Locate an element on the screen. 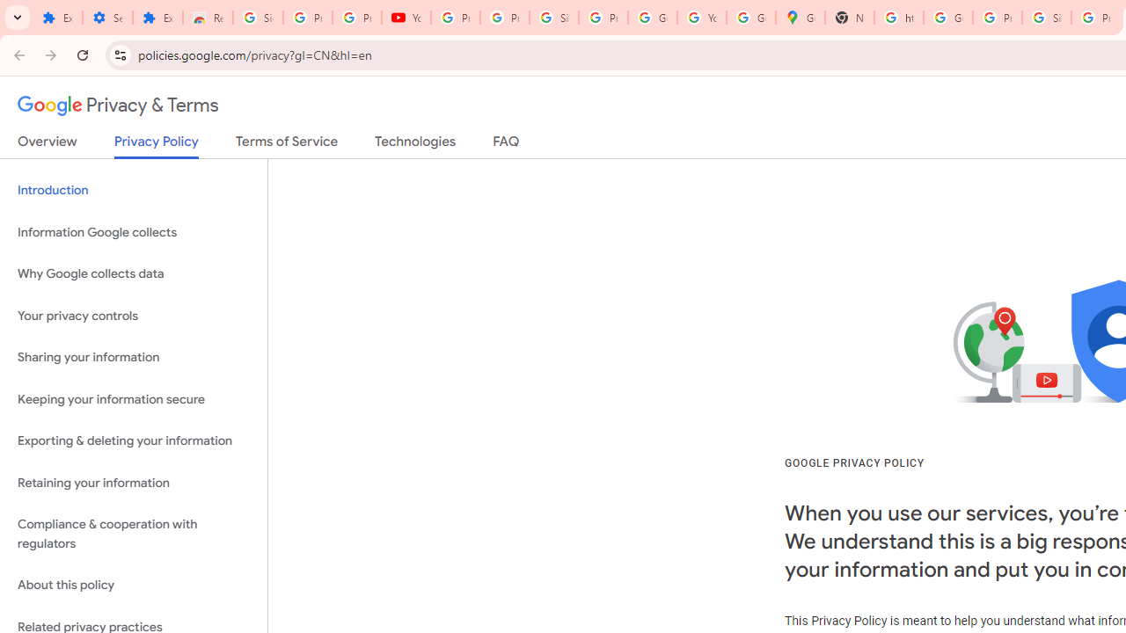 Image resolution: width=1126 pixels, height=633 pixels. YouTube is located at coordinates (406, 18).